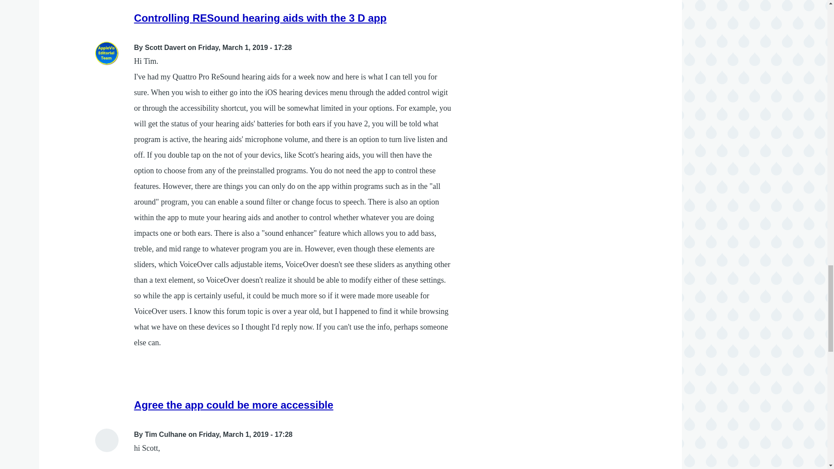 The width and height of the screenshot is (834, 469). I want to click on Agree the app could be more accessible, so click(234, 405).